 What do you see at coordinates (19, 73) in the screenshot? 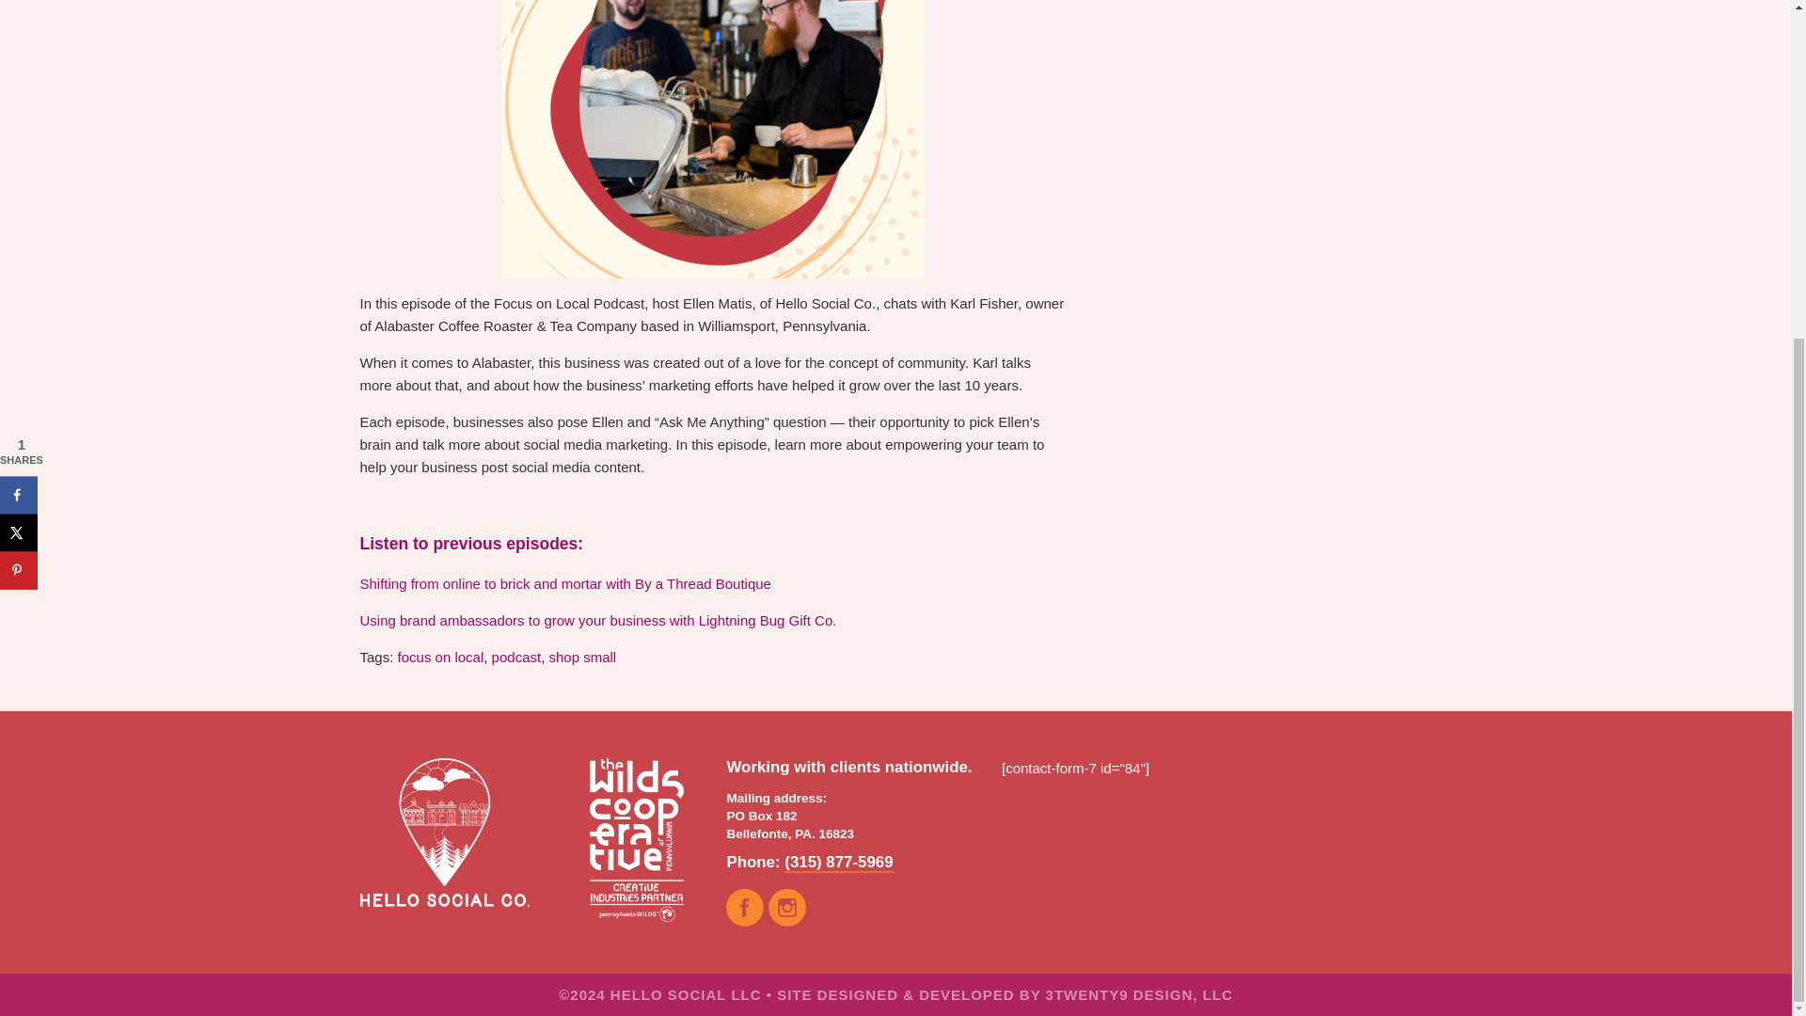
I see `Save to Pinterest` at bounding box center [19, 73].